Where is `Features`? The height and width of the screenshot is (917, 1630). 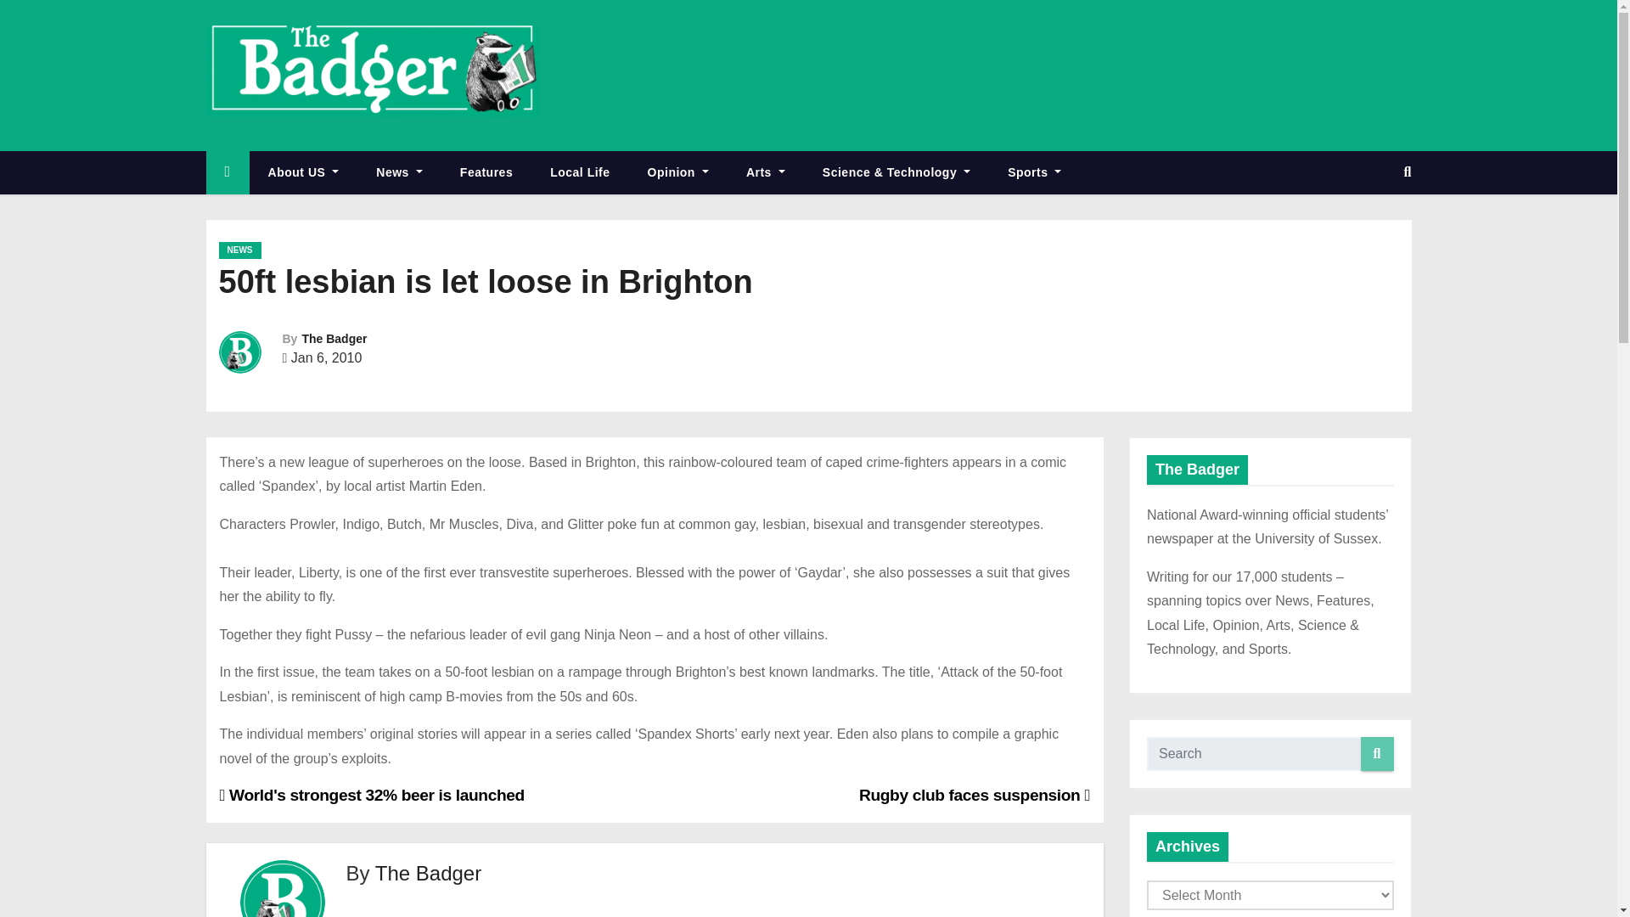
Features is located at coordinates (486, 172).